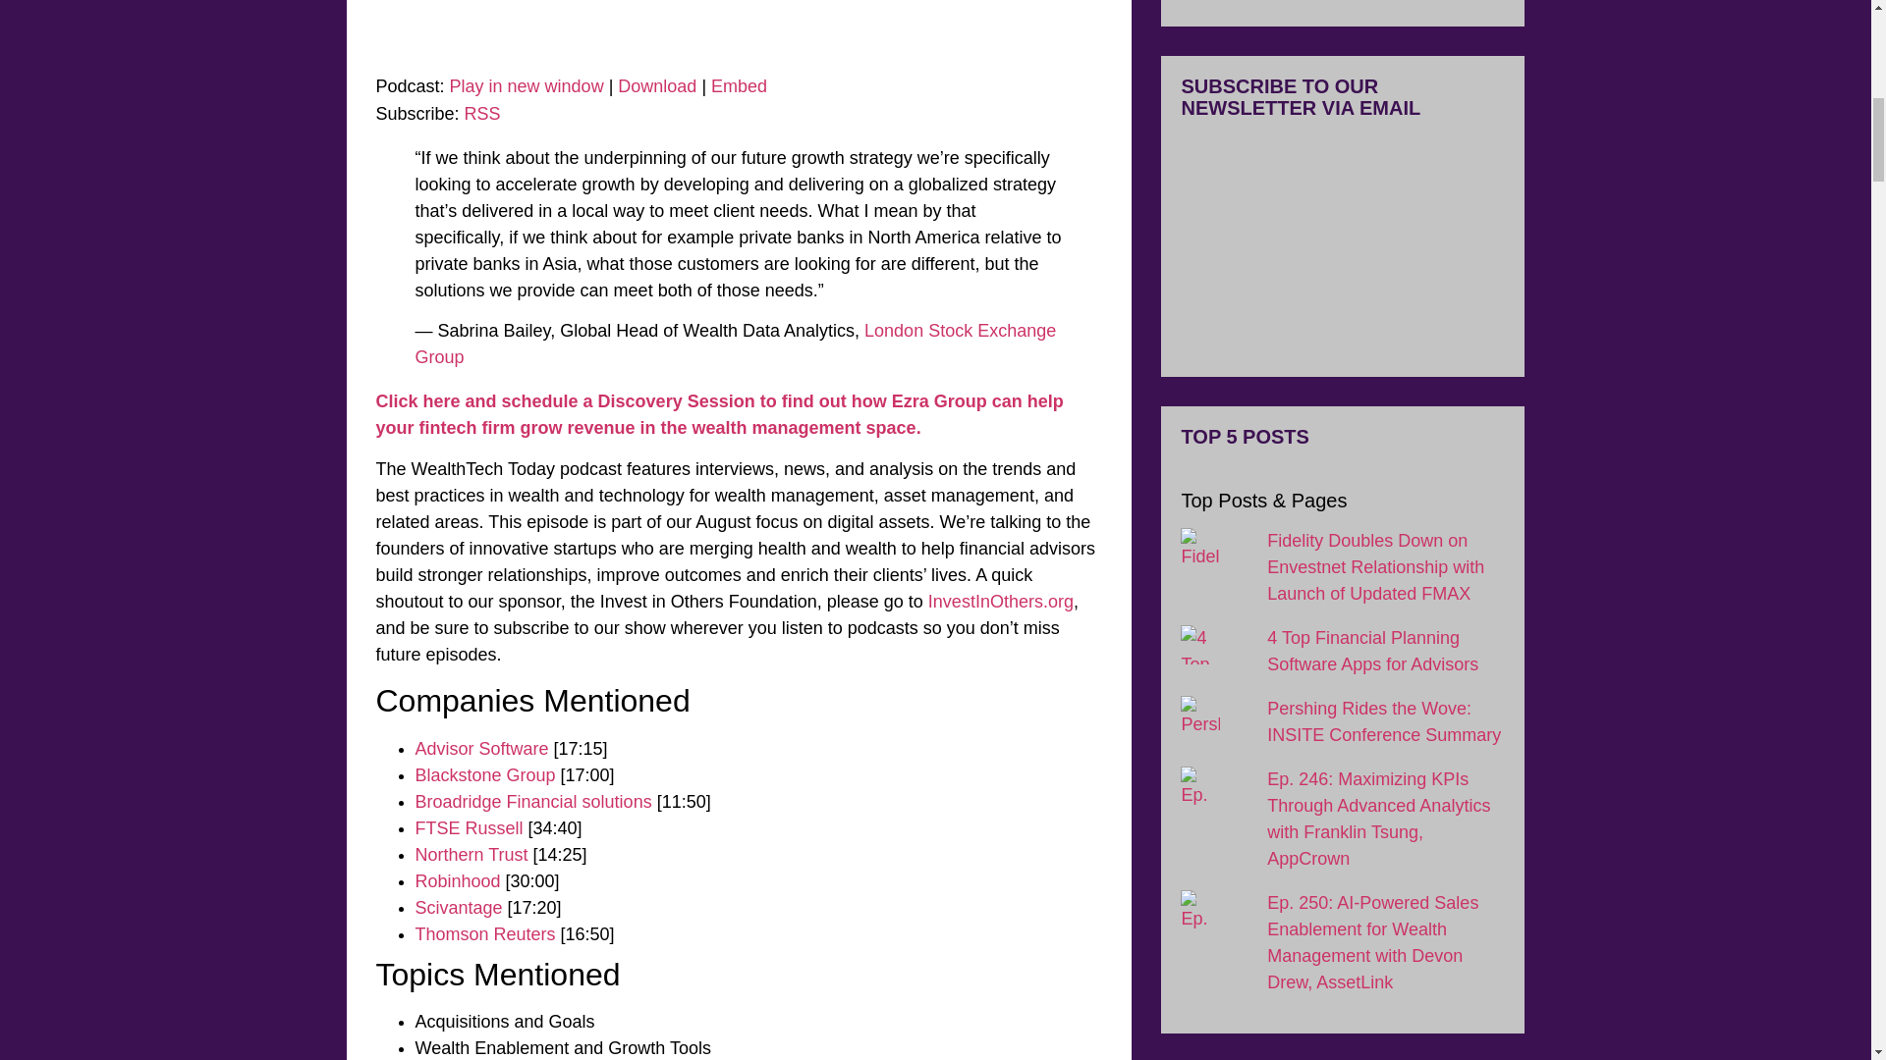 This screenshot has width=1886, height=1060. What do you see at coordinates (1373, 651) in the screenshot?
I see `4 Top Financial Planning Software Apps for Advisors` at bounding box center [1373, 651].